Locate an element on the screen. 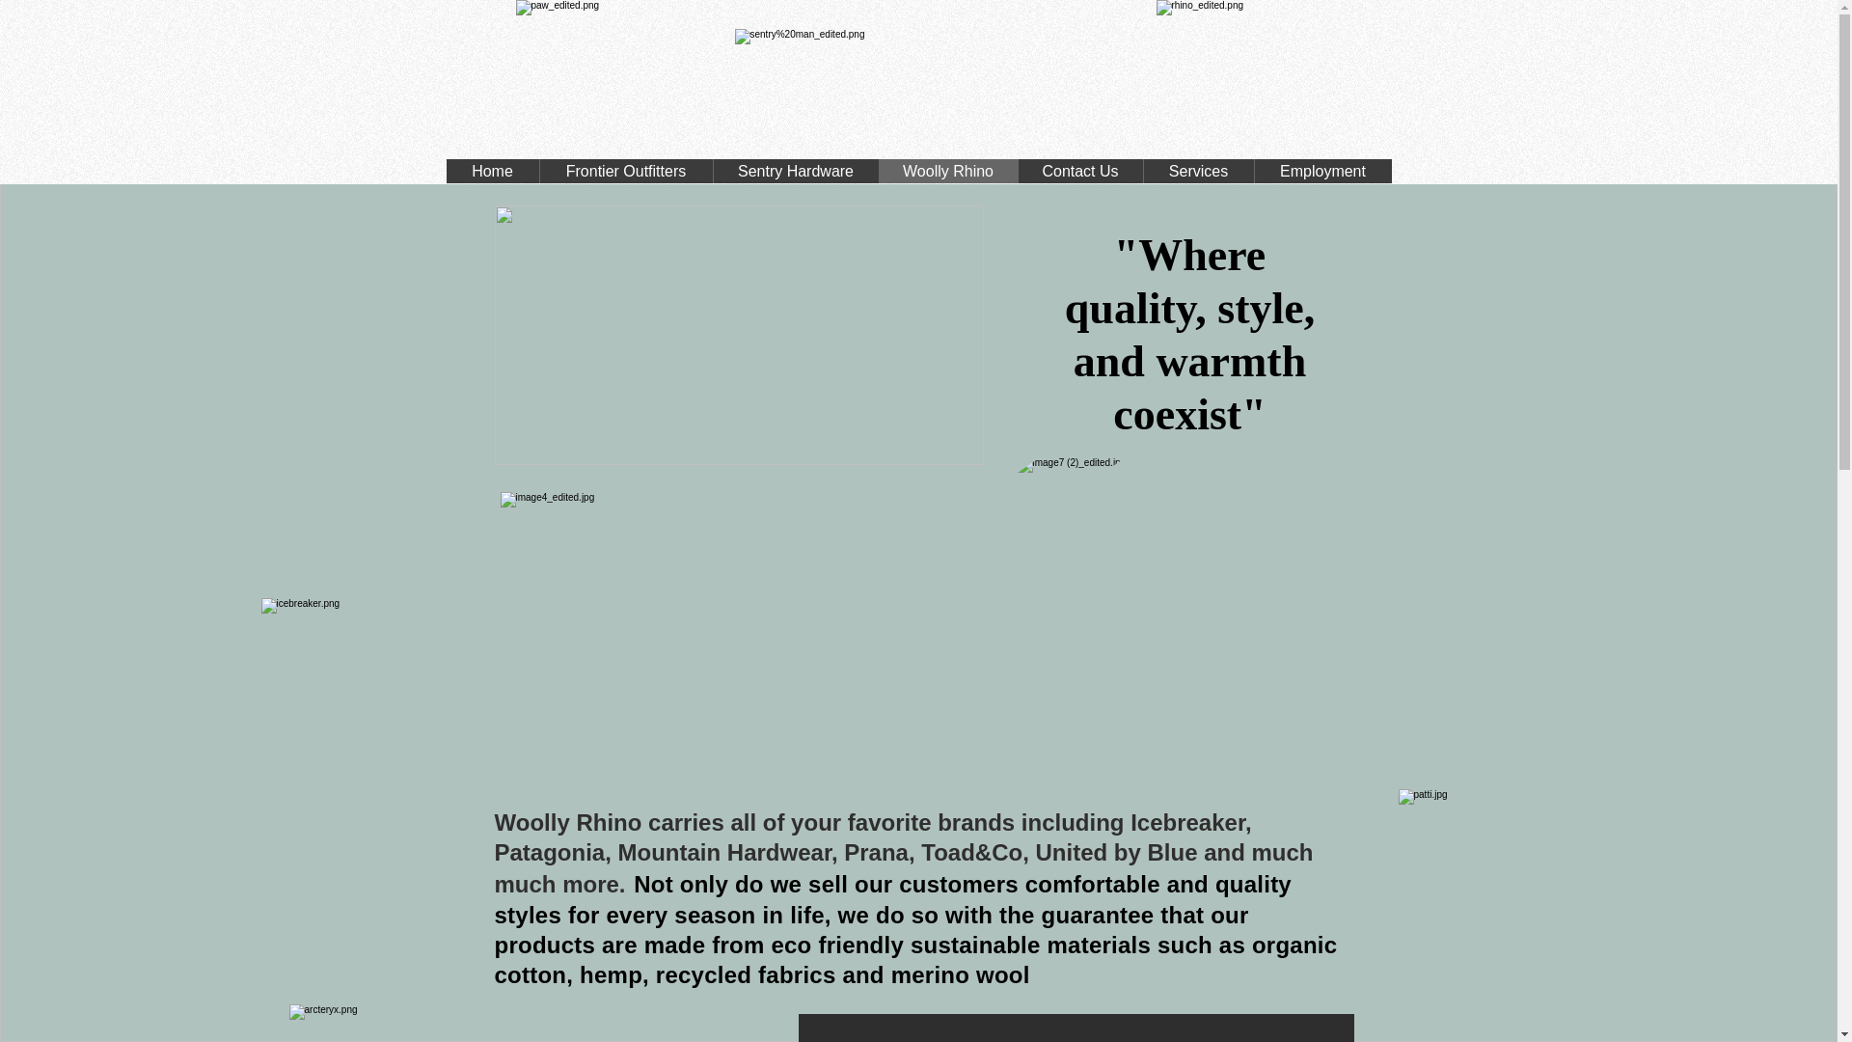 The height and width of the screenshot is (1042, 1852). Contact Us is located at coordinates (1079, 172).